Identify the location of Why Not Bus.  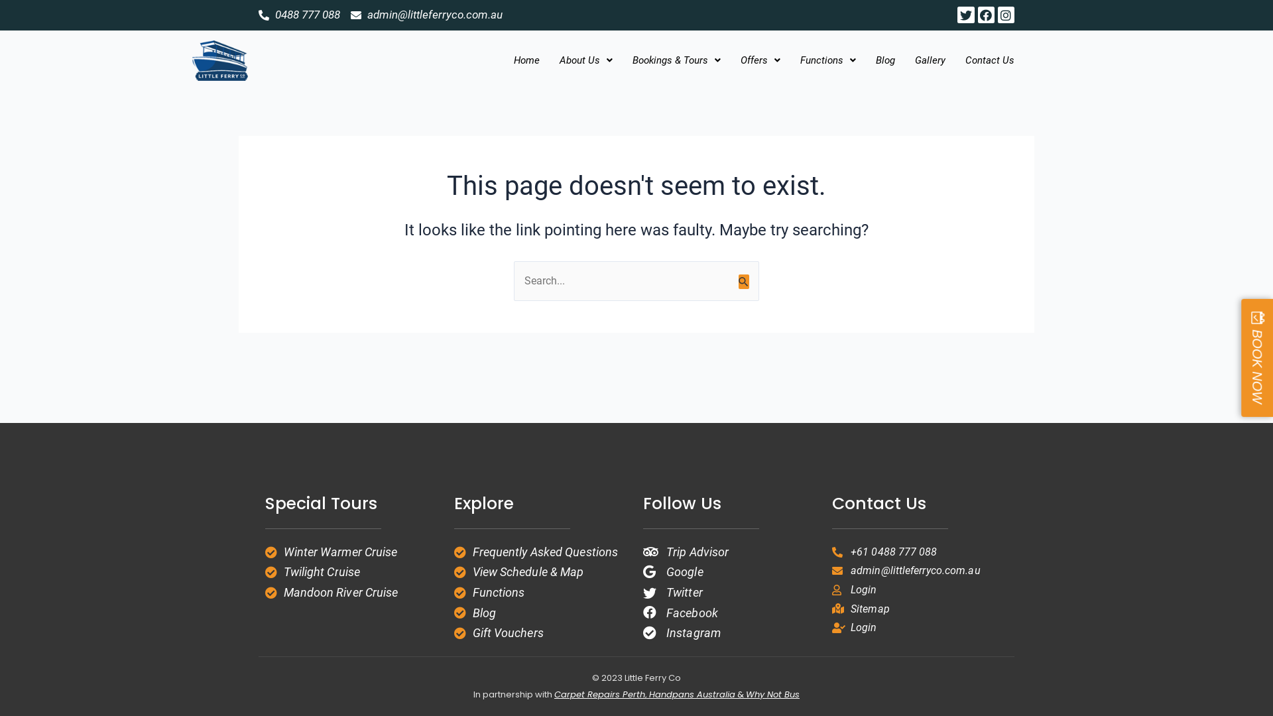
(773, 695).